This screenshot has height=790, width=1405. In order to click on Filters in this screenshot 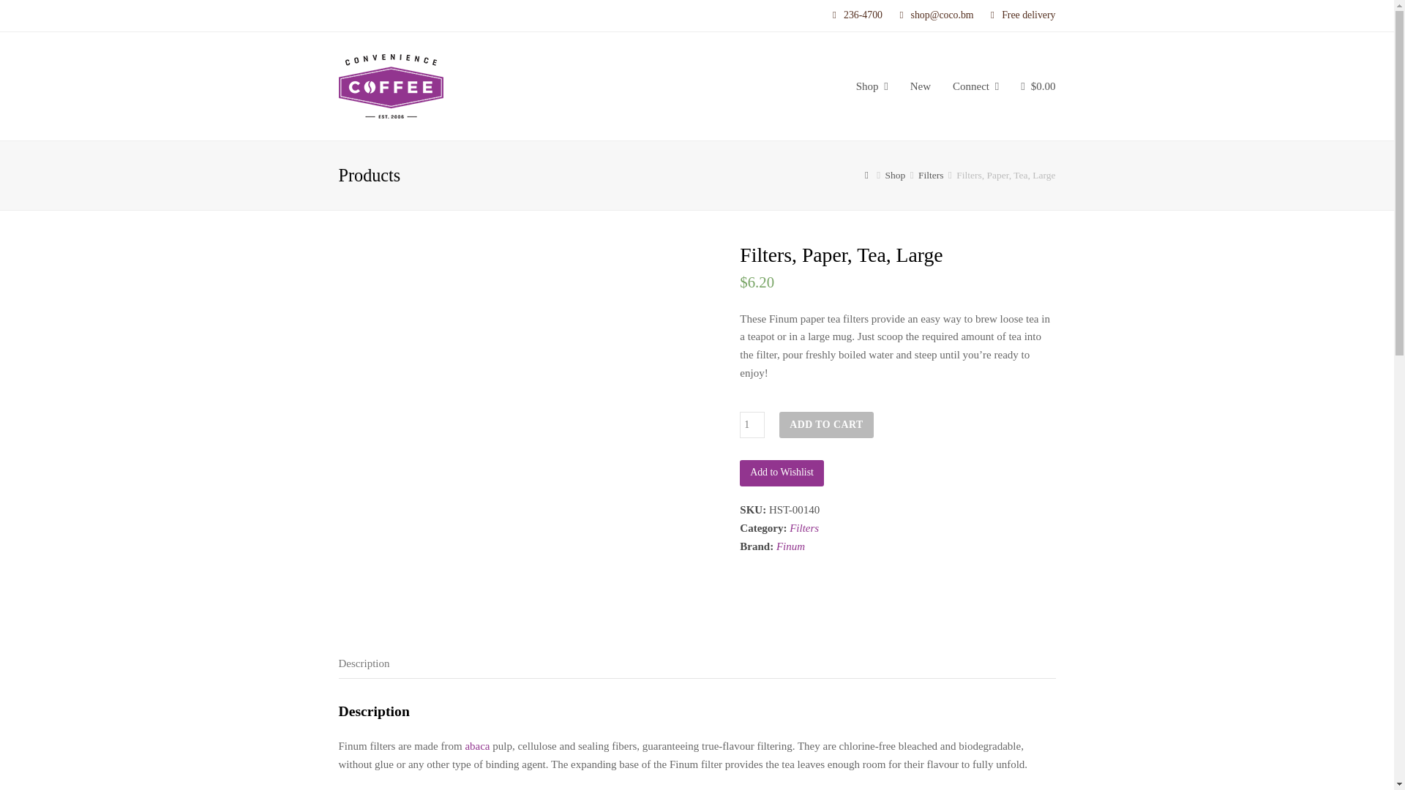, I will do `click(804, 528)`.